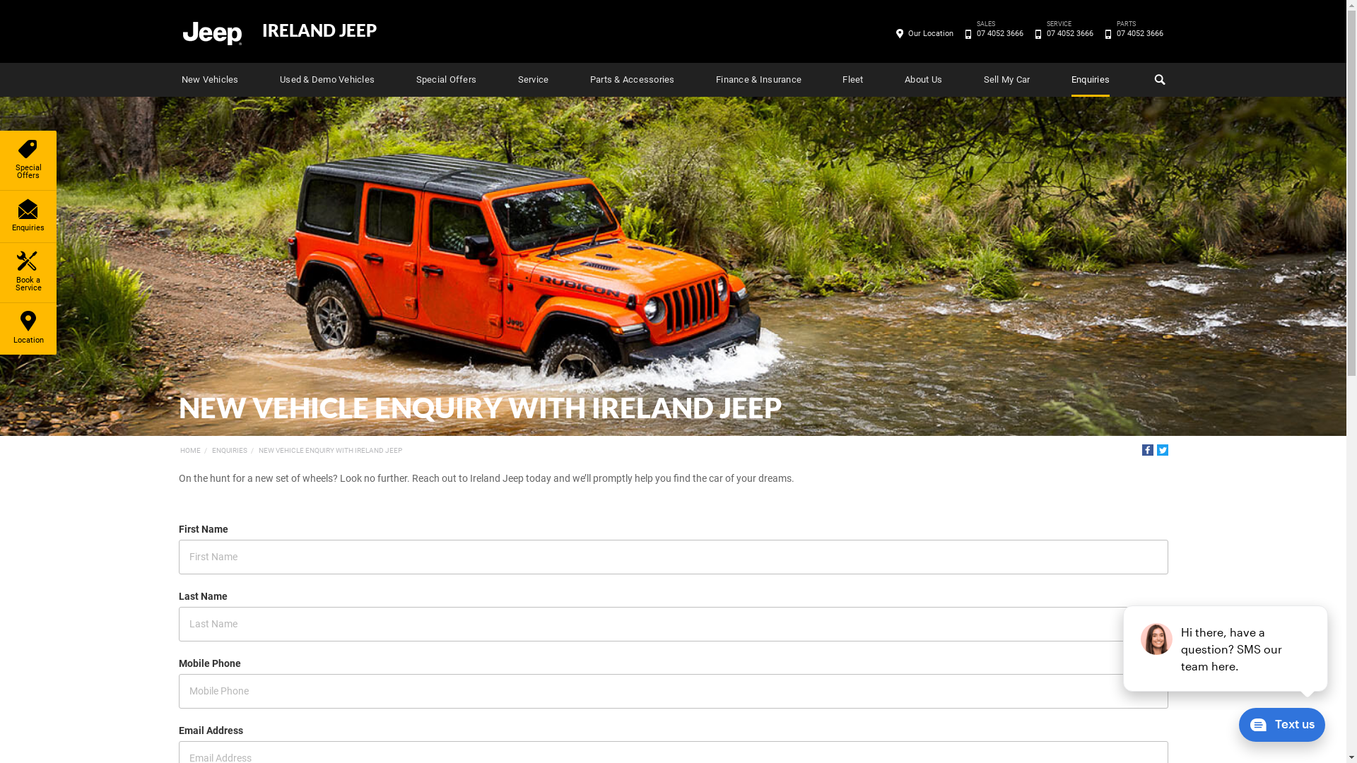 The height and width of the screenshot is (763, 1357). Describe the element at coordinates (1139, 34) in the screenshot. I see `PARTS
07 4052 3666` at that location.